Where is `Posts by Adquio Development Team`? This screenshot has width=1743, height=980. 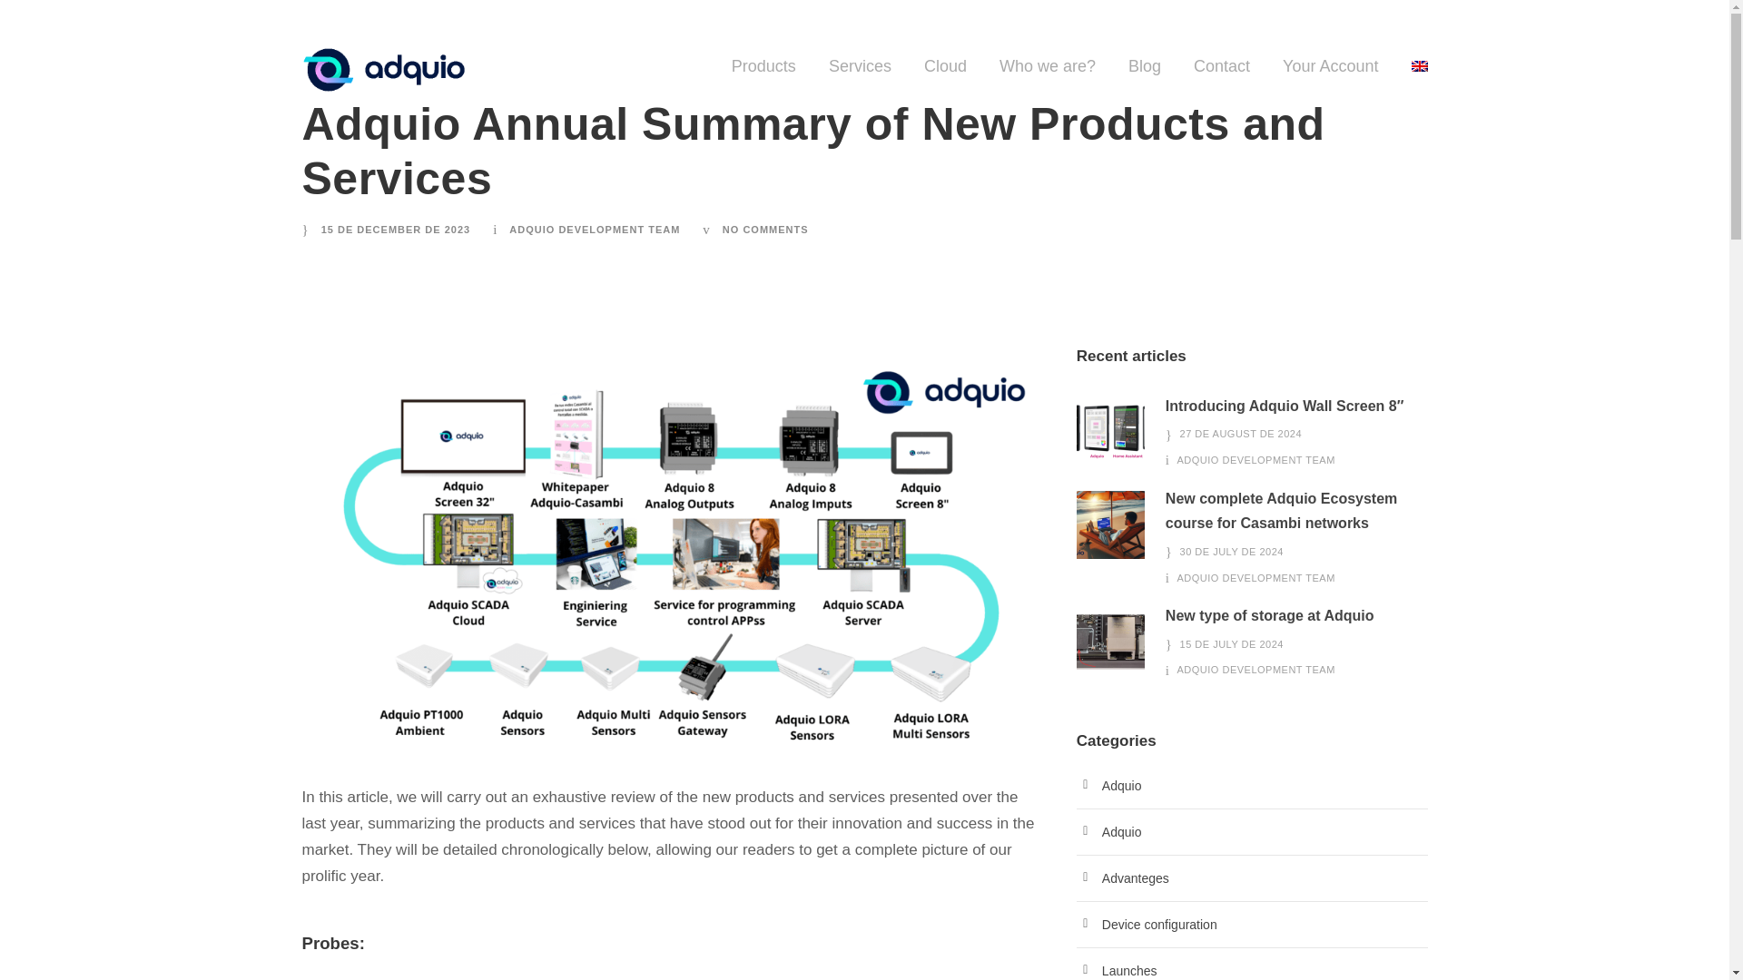 Posts by Adquio Development Team is located at coordinates (1256, 460).